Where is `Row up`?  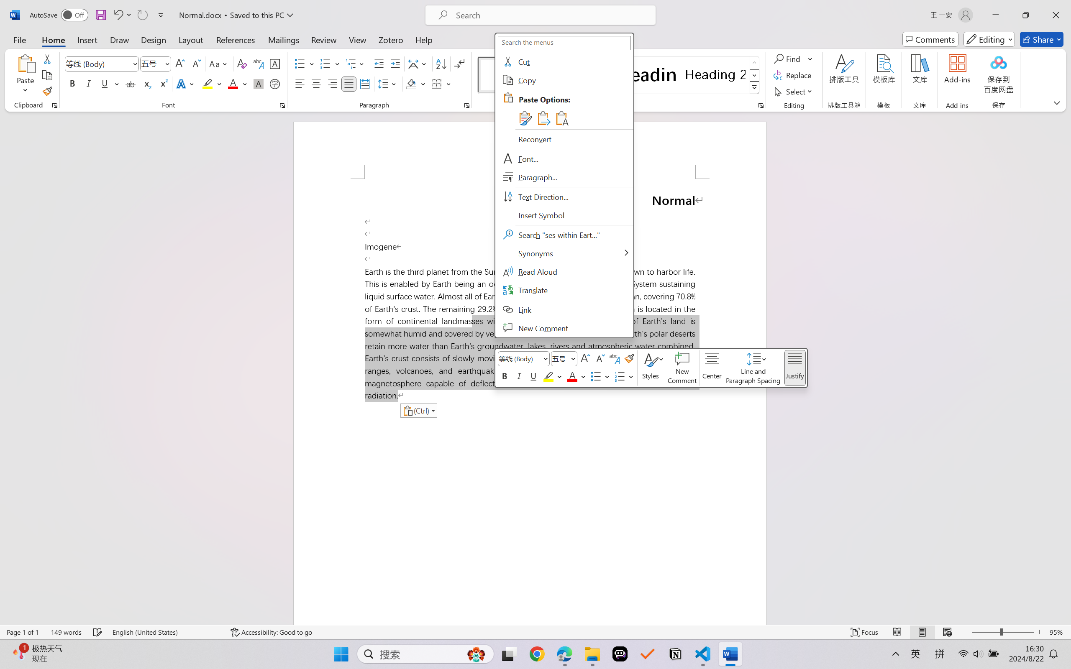
Row up is located at coordinates (755, 63).